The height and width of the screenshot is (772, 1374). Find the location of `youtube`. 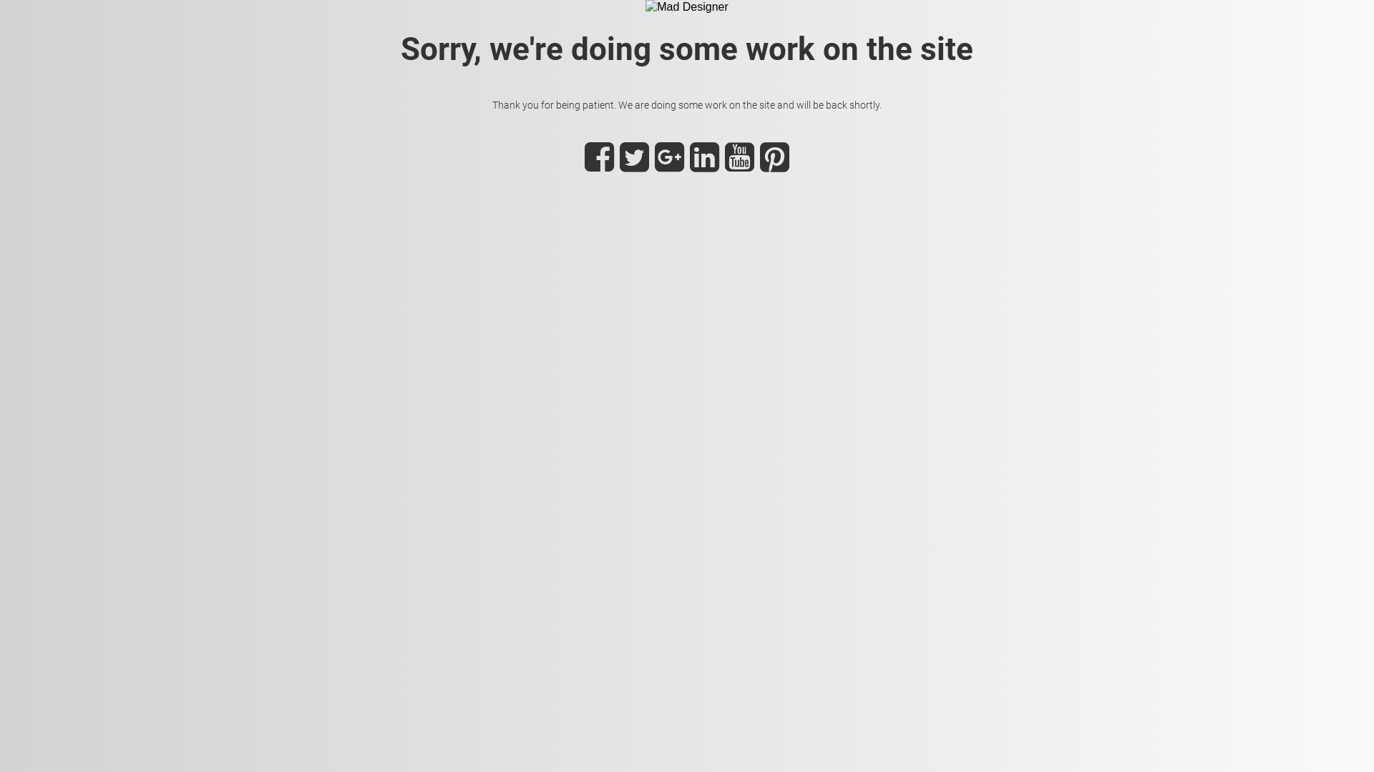

youtube is located at coordinates (740, 166).